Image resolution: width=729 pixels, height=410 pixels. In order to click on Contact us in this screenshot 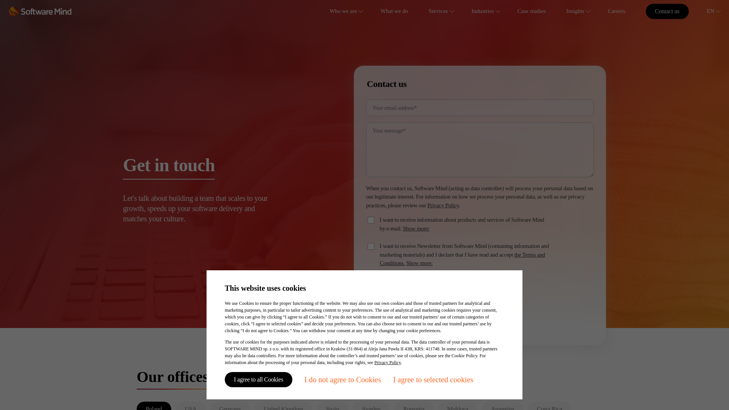, I will do `click(667, 11)`.